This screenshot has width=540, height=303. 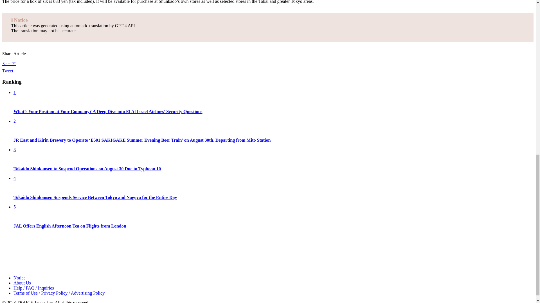 What do you see at coordinates (7, 71) in the screenshot?
I see `Tweet` at bounding box center [7, 71].